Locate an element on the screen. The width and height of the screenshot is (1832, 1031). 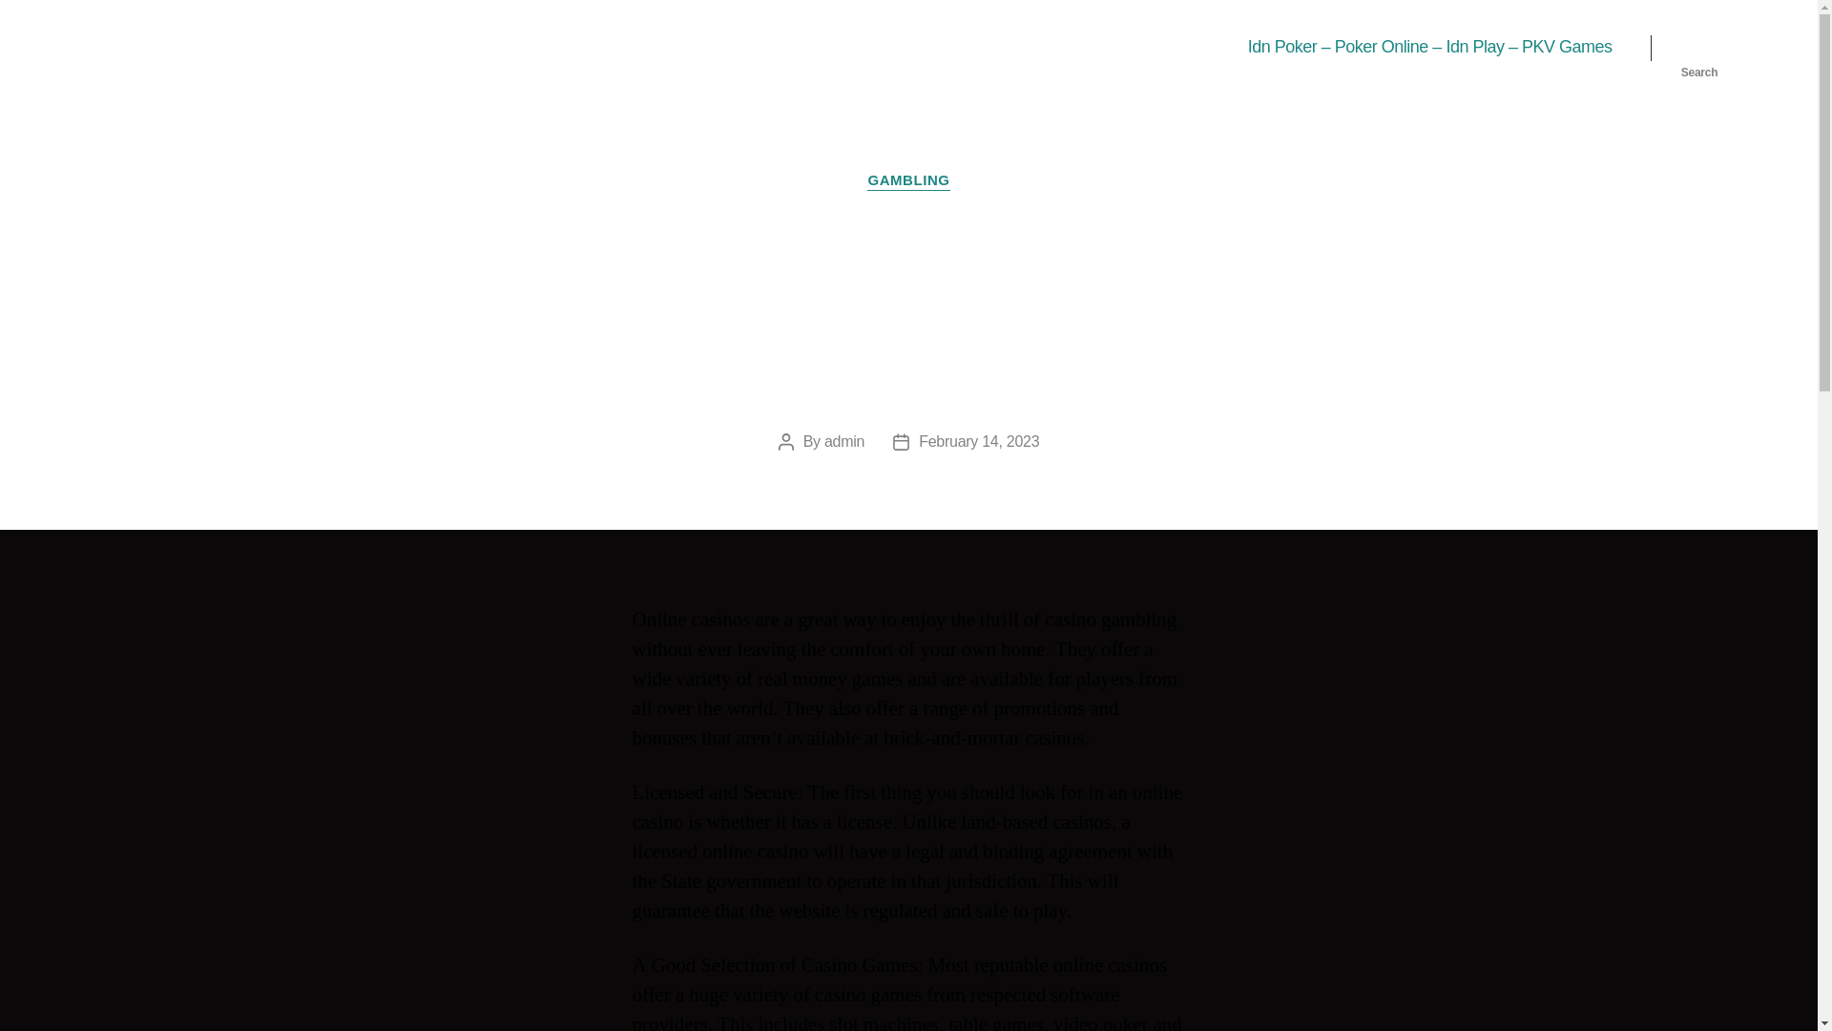
Search is located at coordinates (1699, 48).